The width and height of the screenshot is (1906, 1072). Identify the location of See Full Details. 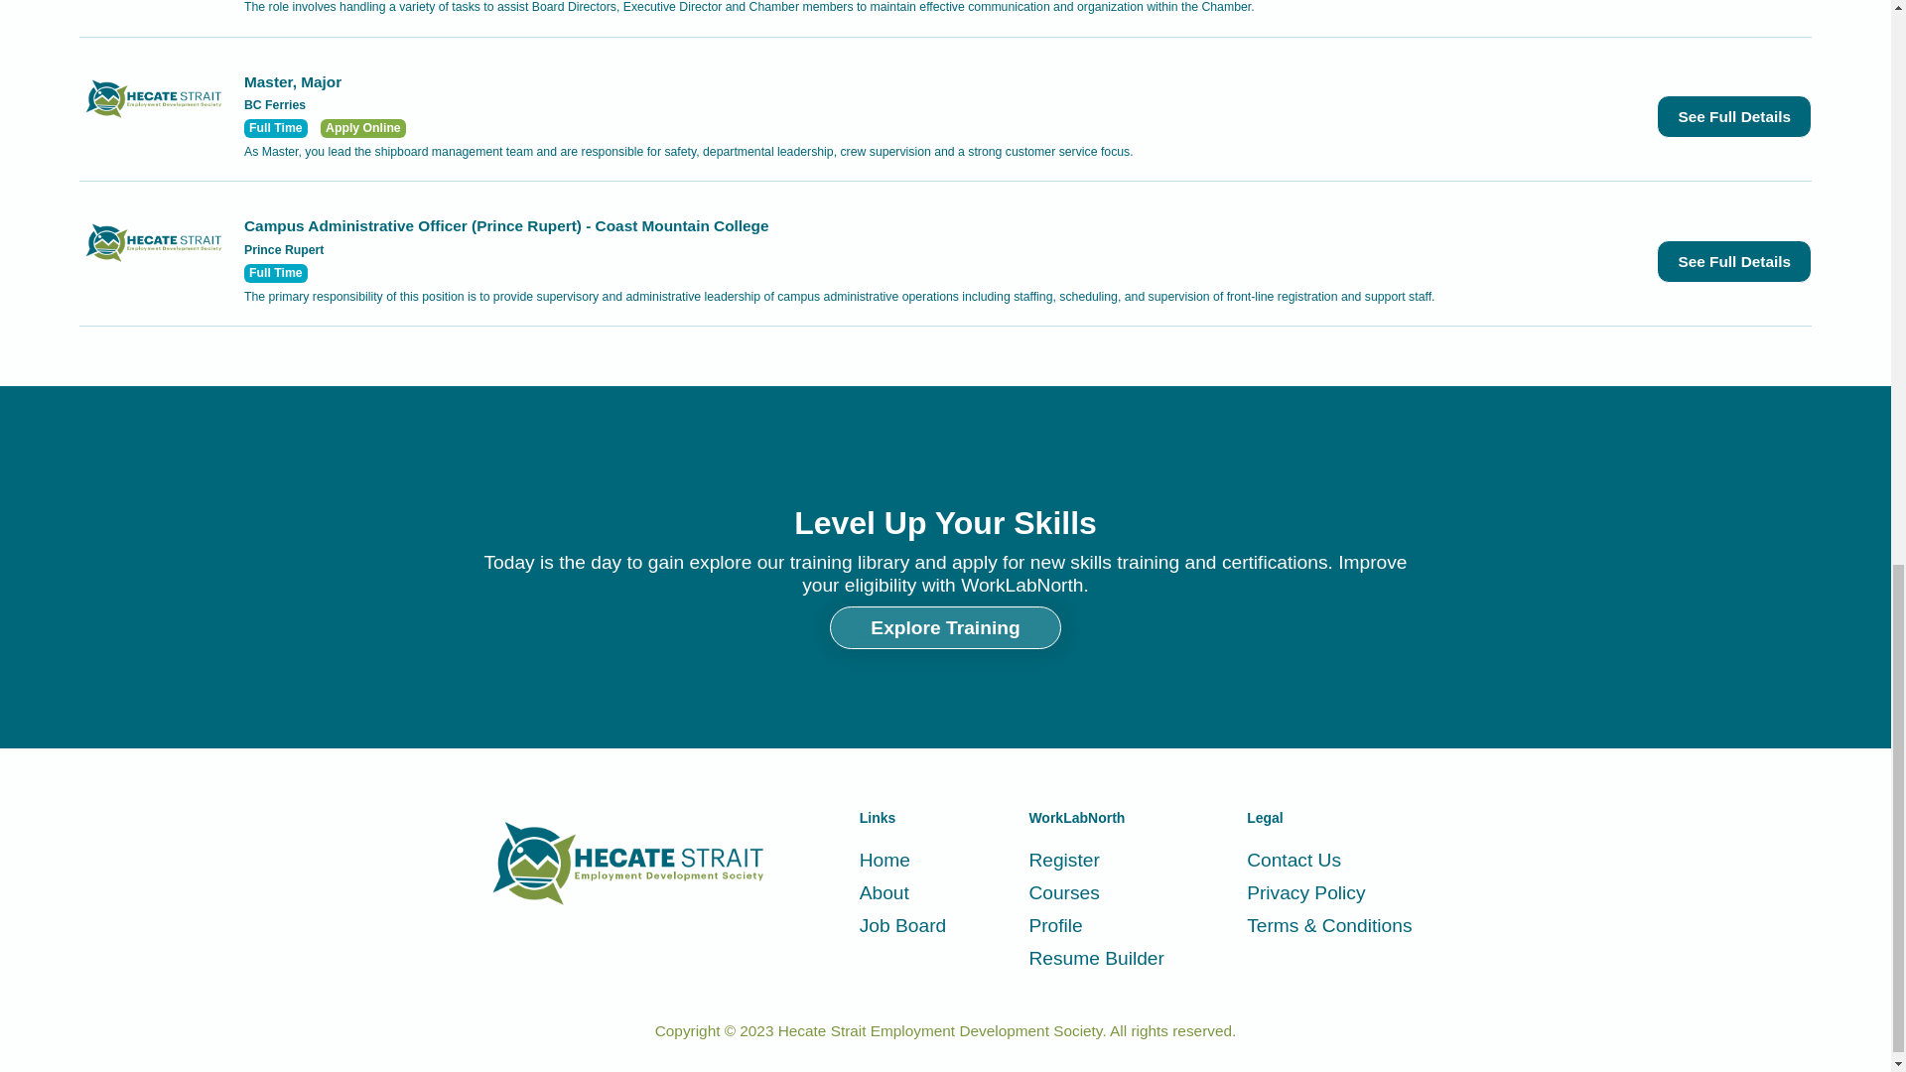
(1733, 117).